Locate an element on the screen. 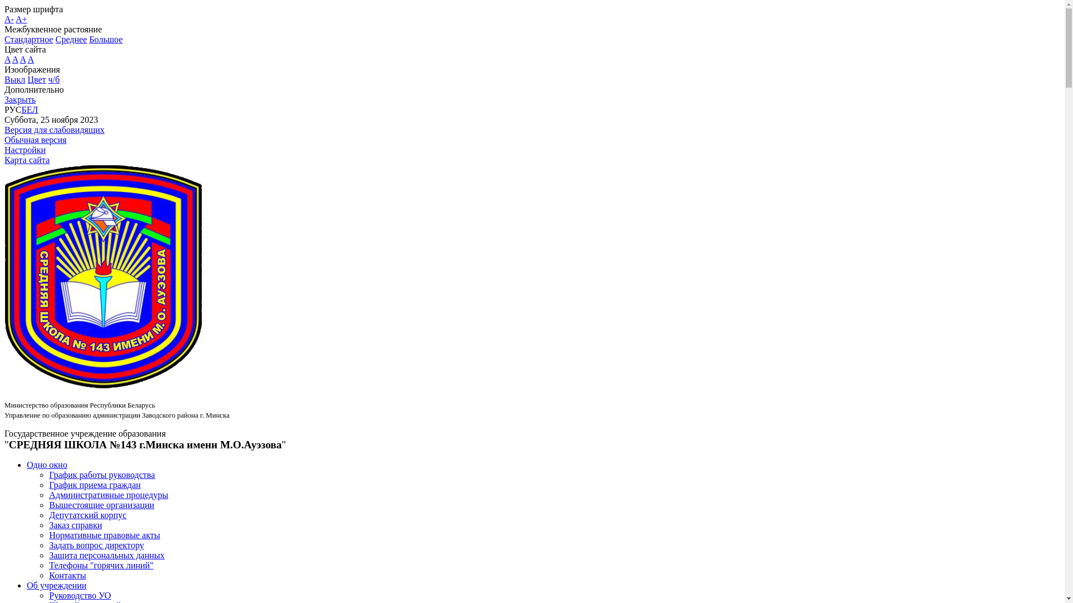  A is located at coordinates (31, 59).